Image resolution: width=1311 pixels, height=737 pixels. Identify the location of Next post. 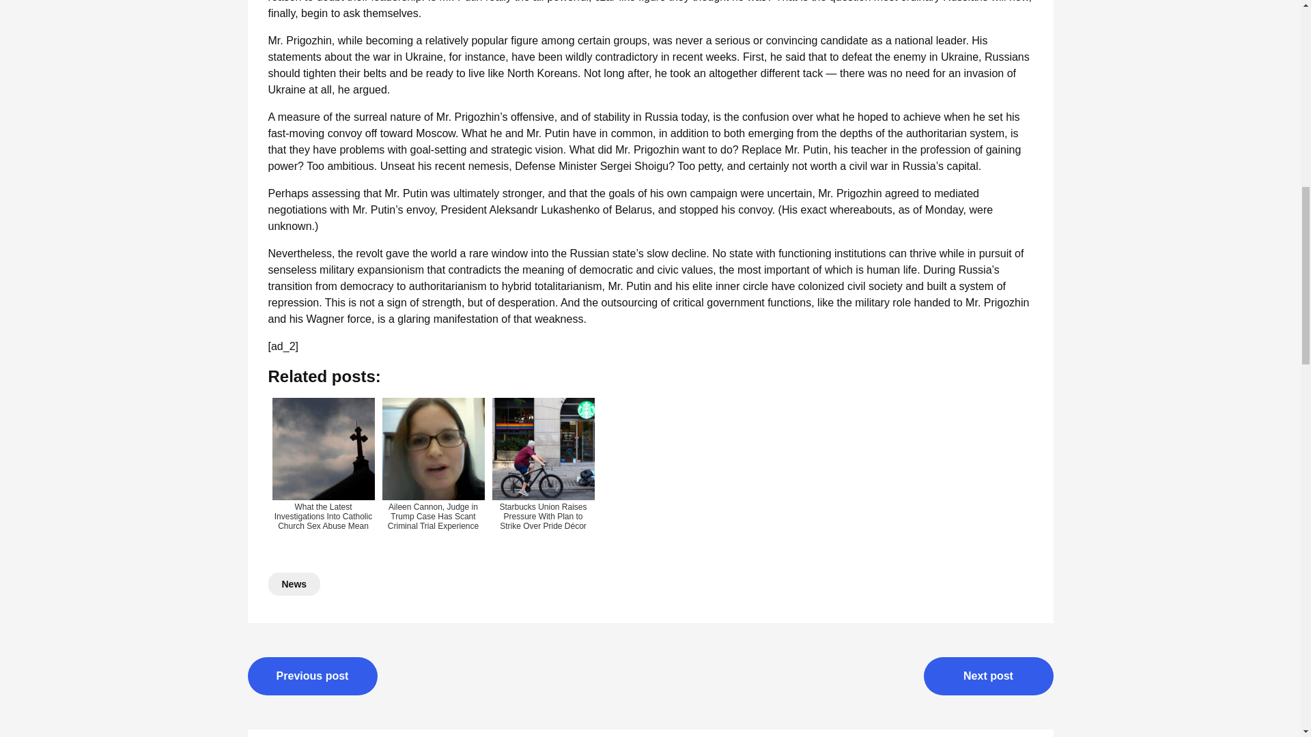
(987, 676).